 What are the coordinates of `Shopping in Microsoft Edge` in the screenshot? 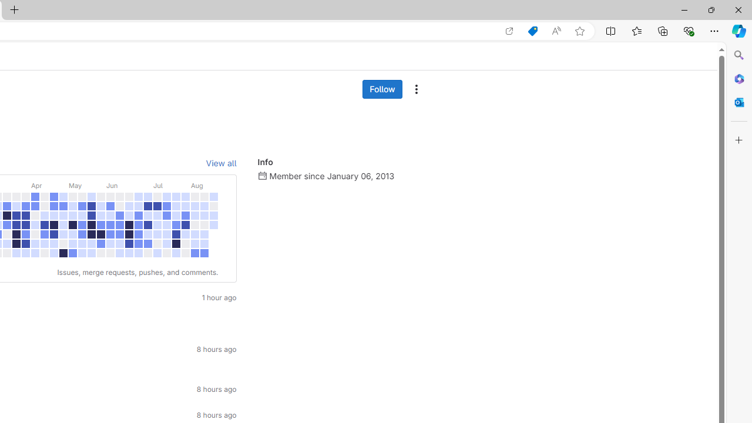 It's located at (532, 31).